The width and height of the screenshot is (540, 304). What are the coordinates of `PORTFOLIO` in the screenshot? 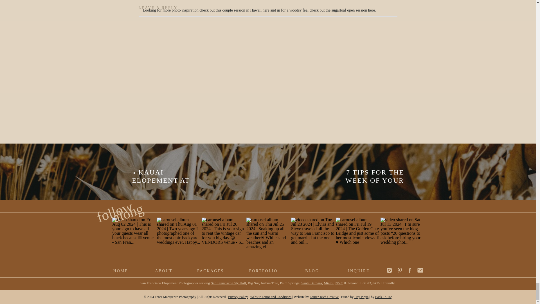 It's located at (263, 271).